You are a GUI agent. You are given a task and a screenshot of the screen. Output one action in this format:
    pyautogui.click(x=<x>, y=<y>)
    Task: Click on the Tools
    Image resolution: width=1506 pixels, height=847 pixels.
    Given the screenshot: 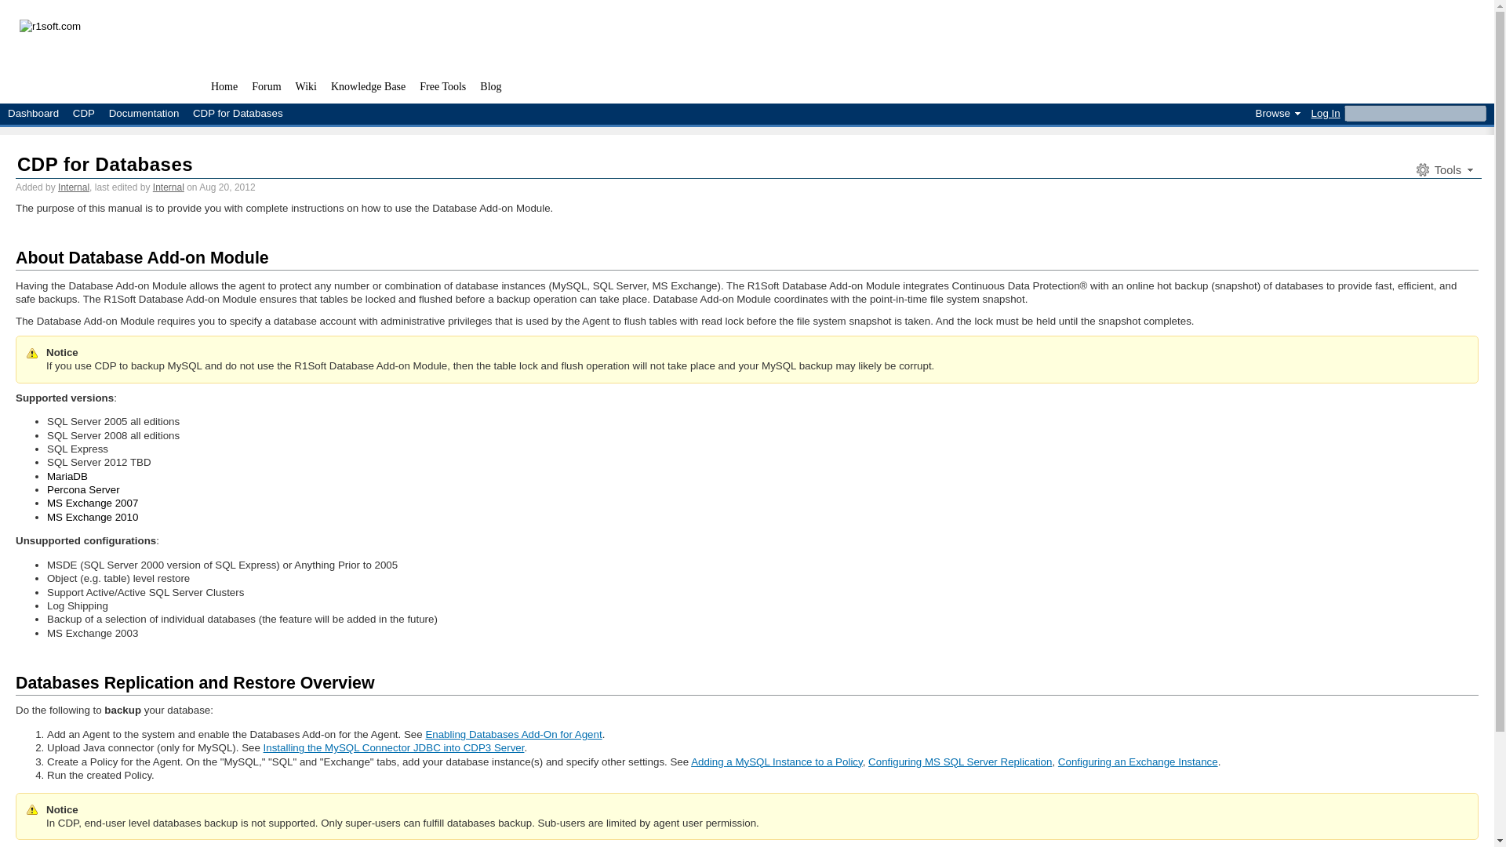 What is the action you would take?
    pyautogui.click(x=1443, y=169)
    